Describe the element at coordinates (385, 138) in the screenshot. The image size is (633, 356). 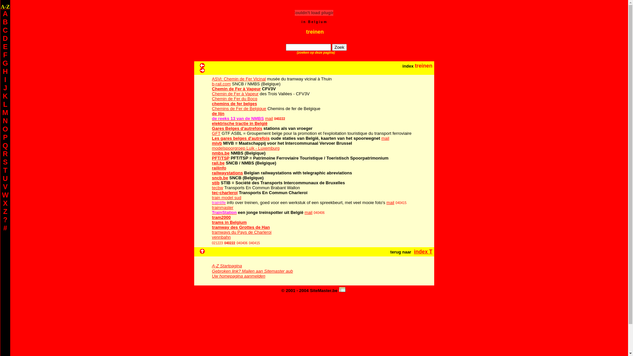
I see `mail` at that location.